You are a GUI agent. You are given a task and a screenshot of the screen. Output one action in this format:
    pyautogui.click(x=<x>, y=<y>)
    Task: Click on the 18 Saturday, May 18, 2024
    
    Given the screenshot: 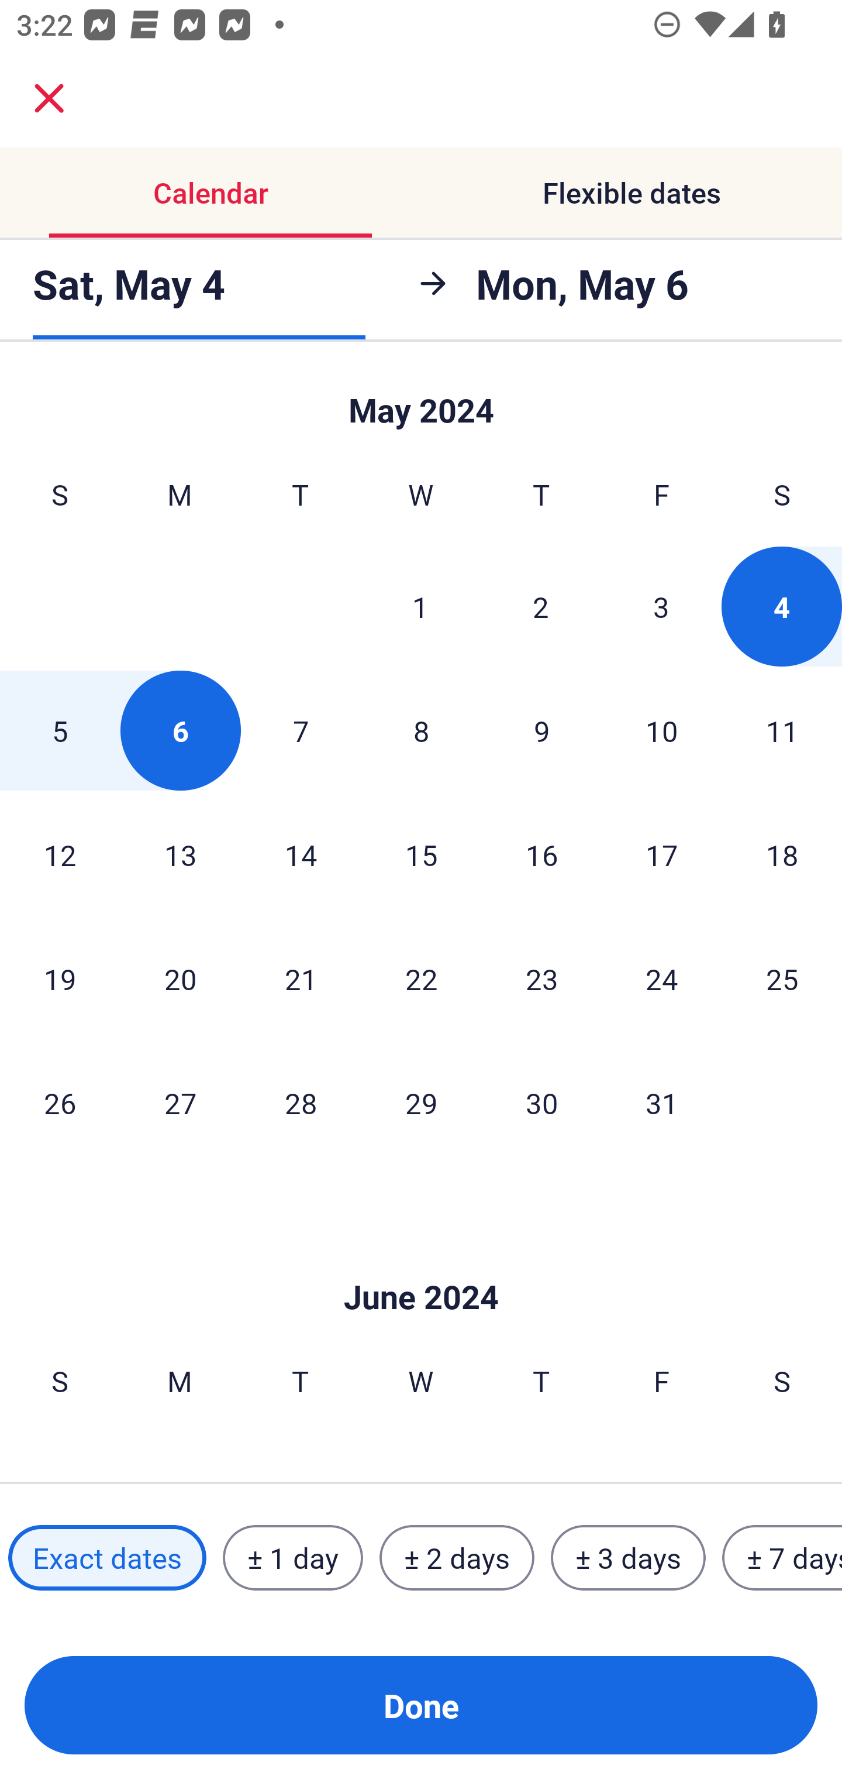 What is the action you would take?
    pyautogui.click(x=782, y=854)
    